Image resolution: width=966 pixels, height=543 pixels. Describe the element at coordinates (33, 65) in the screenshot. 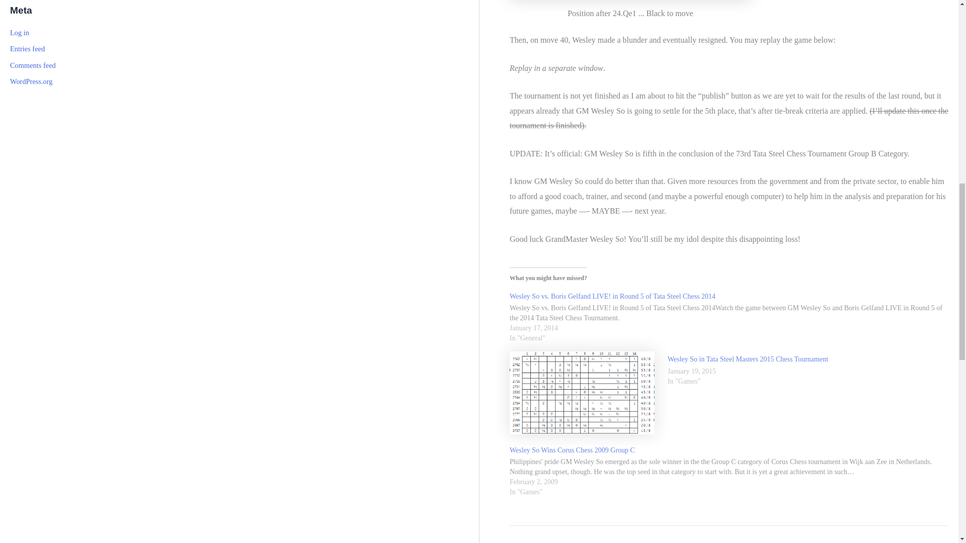

I see `Comments feed` at that location.